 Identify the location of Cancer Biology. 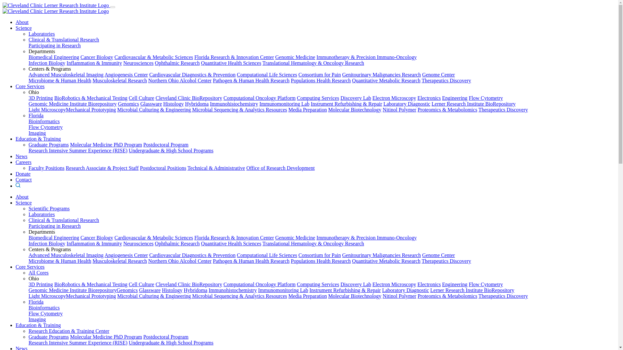
(97, 57).